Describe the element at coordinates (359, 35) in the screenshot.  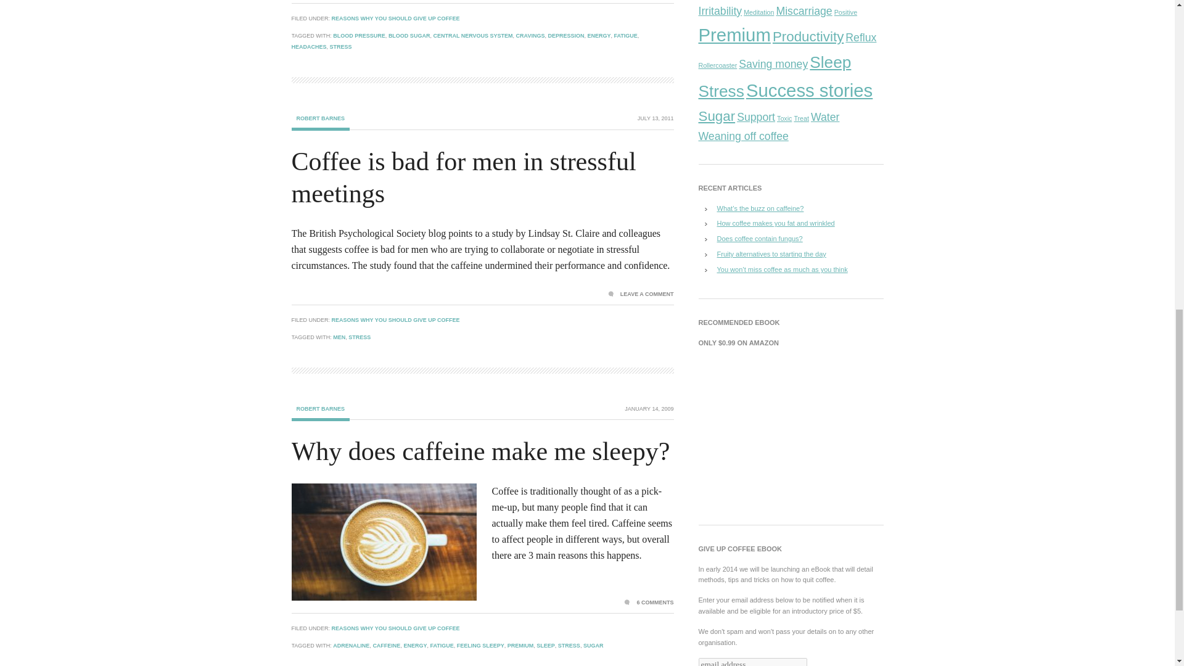
I see `BLOOD PRESSURE` at that location.